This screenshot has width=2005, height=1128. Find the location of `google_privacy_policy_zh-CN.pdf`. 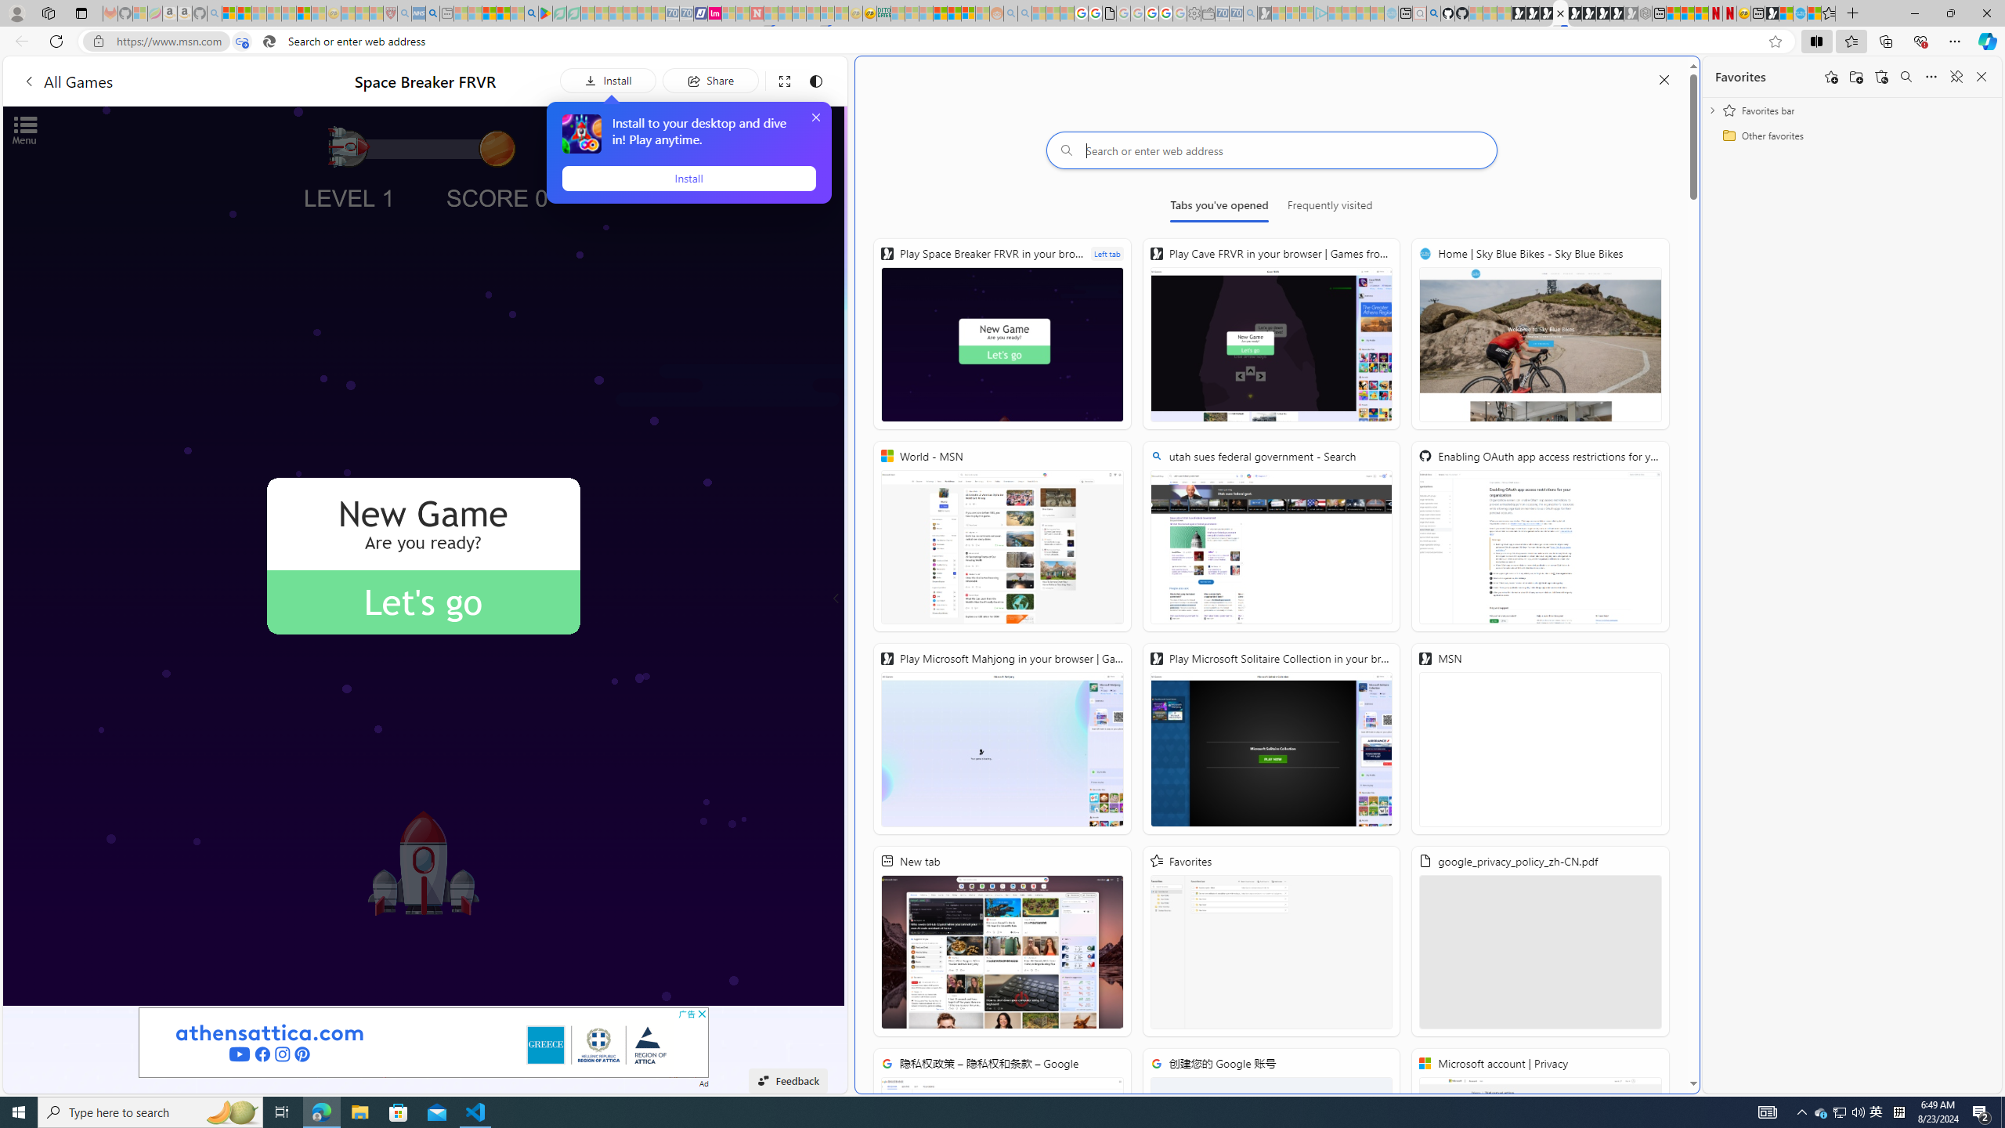

google_privacy_policy_zh-CN.pdf is located at coordinates (1540, 942).